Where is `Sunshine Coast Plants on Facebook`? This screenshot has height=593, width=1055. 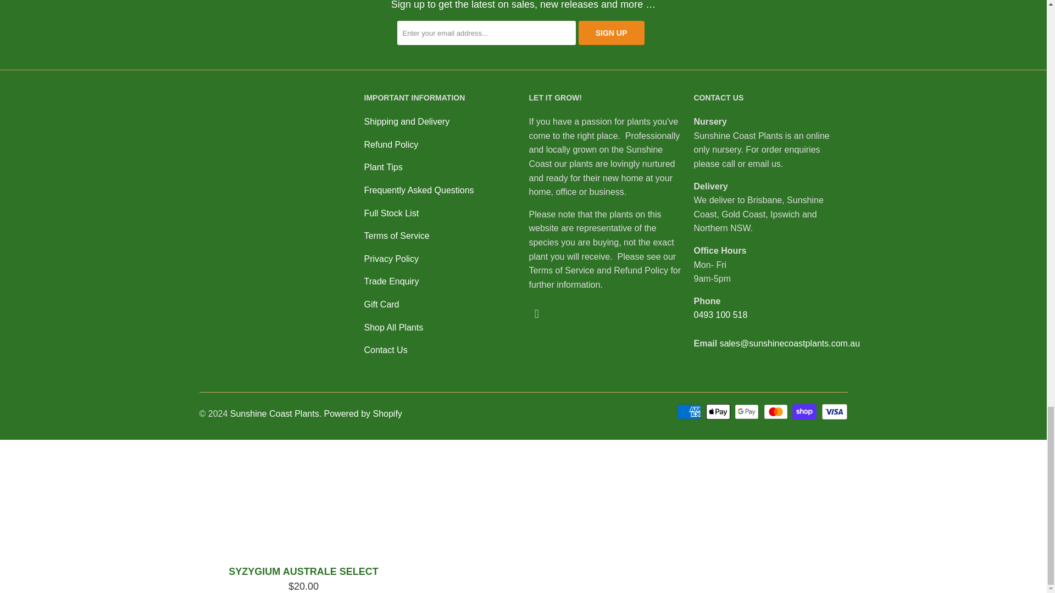
Sunshine Coast Plants on Facebook is located at coordinates (536, 314).